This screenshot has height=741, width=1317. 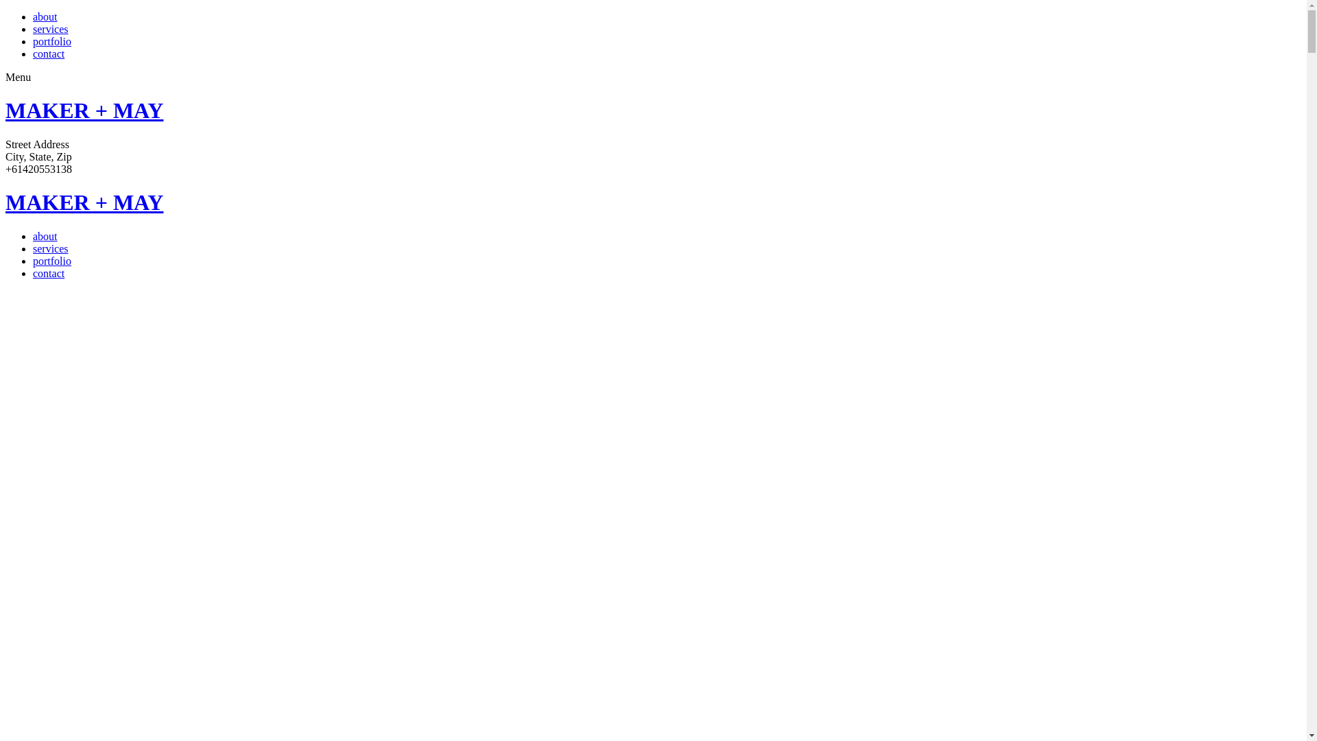 I want to click on portfolio, so click(x=52, y=261).